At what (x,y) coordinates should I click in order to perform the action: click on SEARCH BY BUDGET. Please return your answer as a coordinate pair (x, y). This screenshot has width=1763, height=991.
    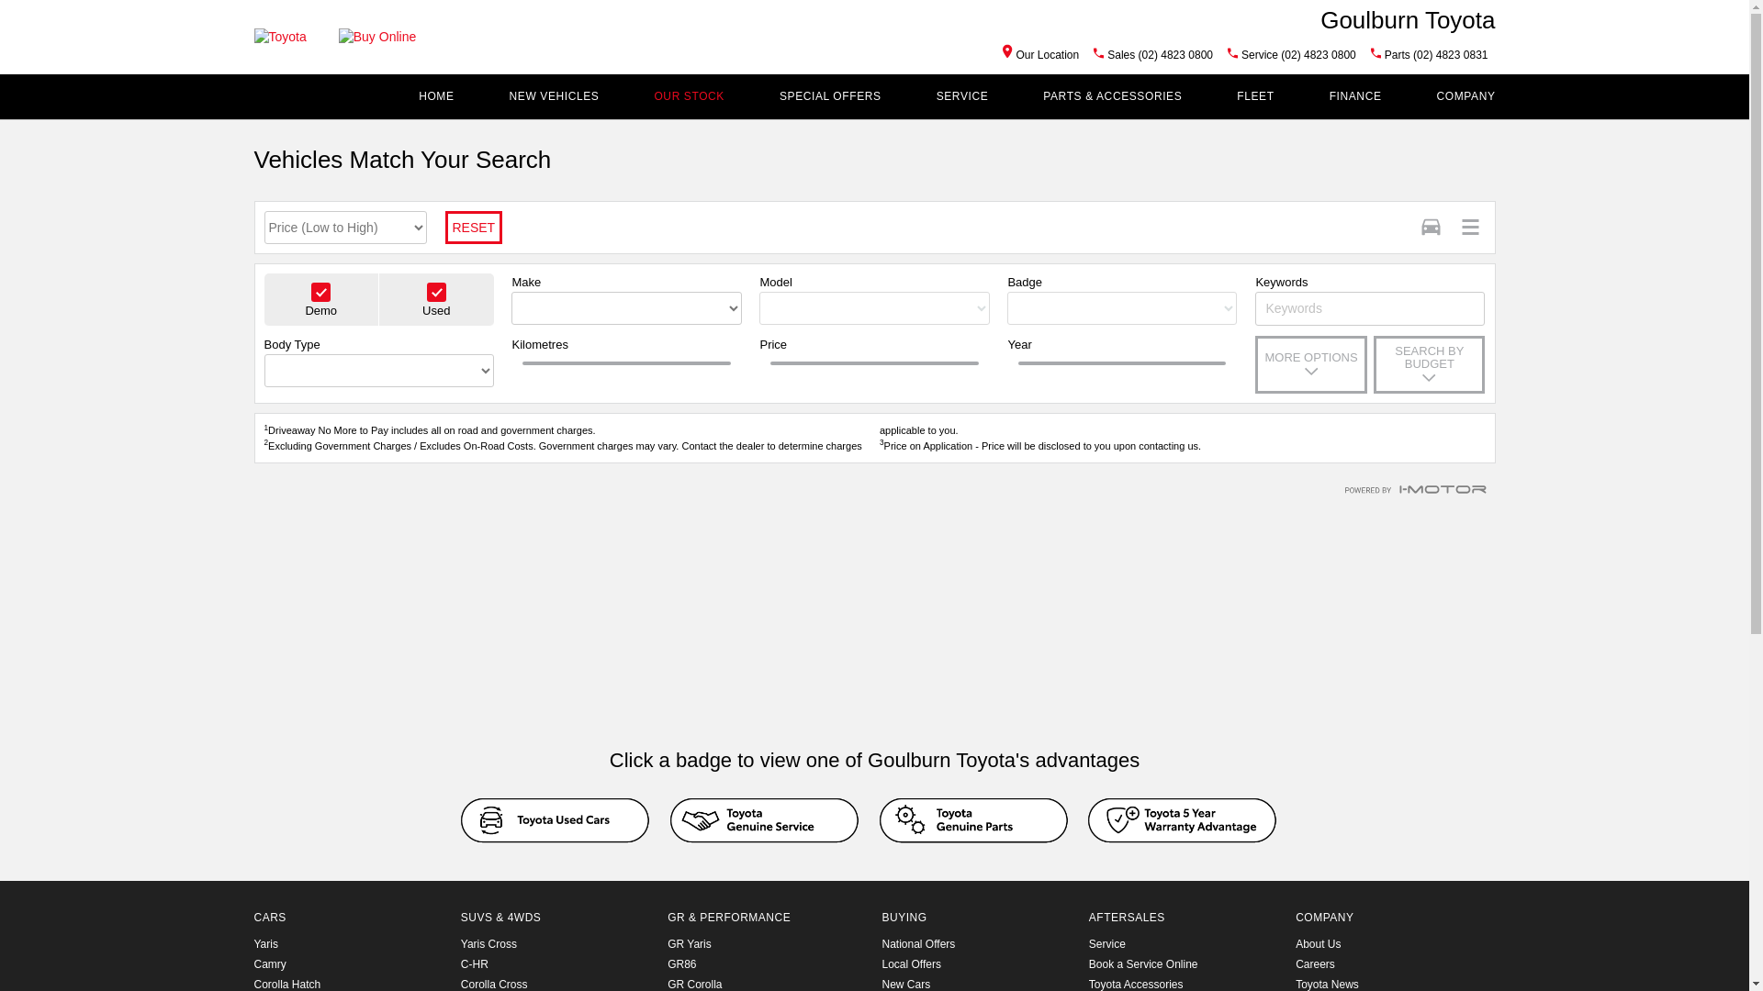
    Looking at the image, I should click on (1429, 365).